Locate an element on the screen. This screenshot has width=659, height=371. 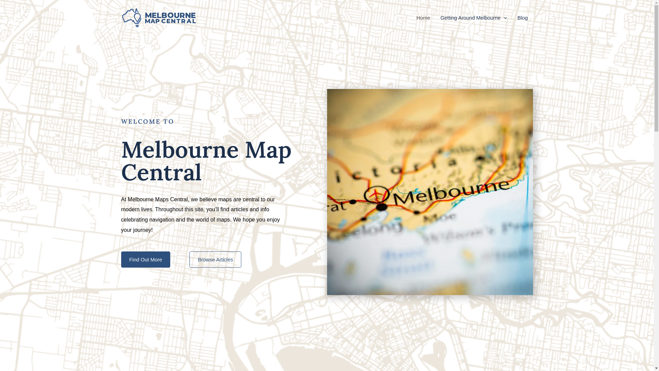
Find Out More is located at coordinates (146, 260).